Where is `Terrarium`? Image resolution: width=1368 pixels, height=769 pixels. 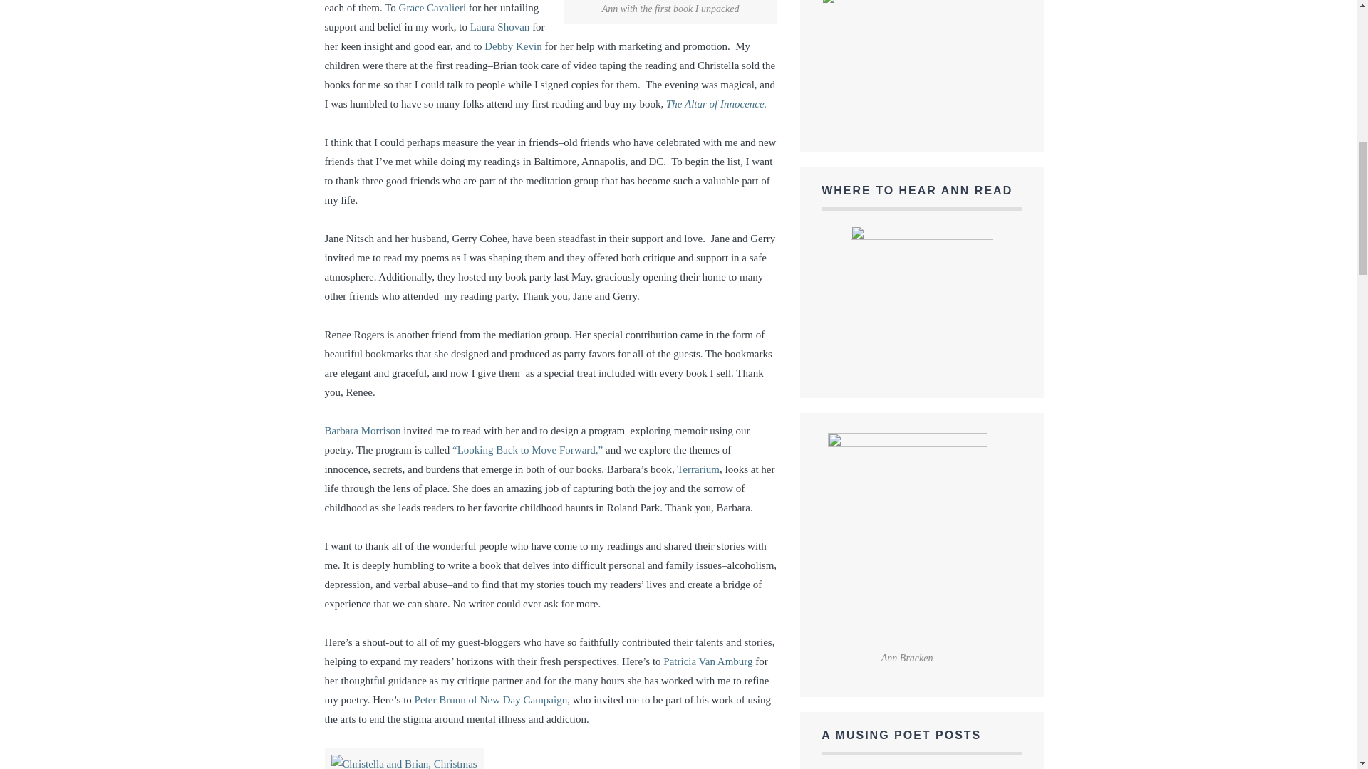 Terrarium is located at coordinates (698, 469).